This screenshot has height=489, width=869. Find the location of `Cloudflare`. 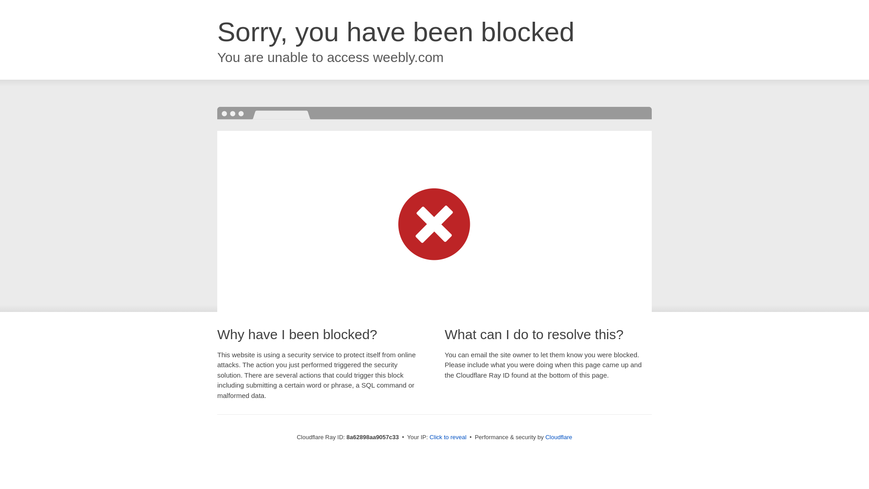

Cloudflare is located at coordinates (559, 437).